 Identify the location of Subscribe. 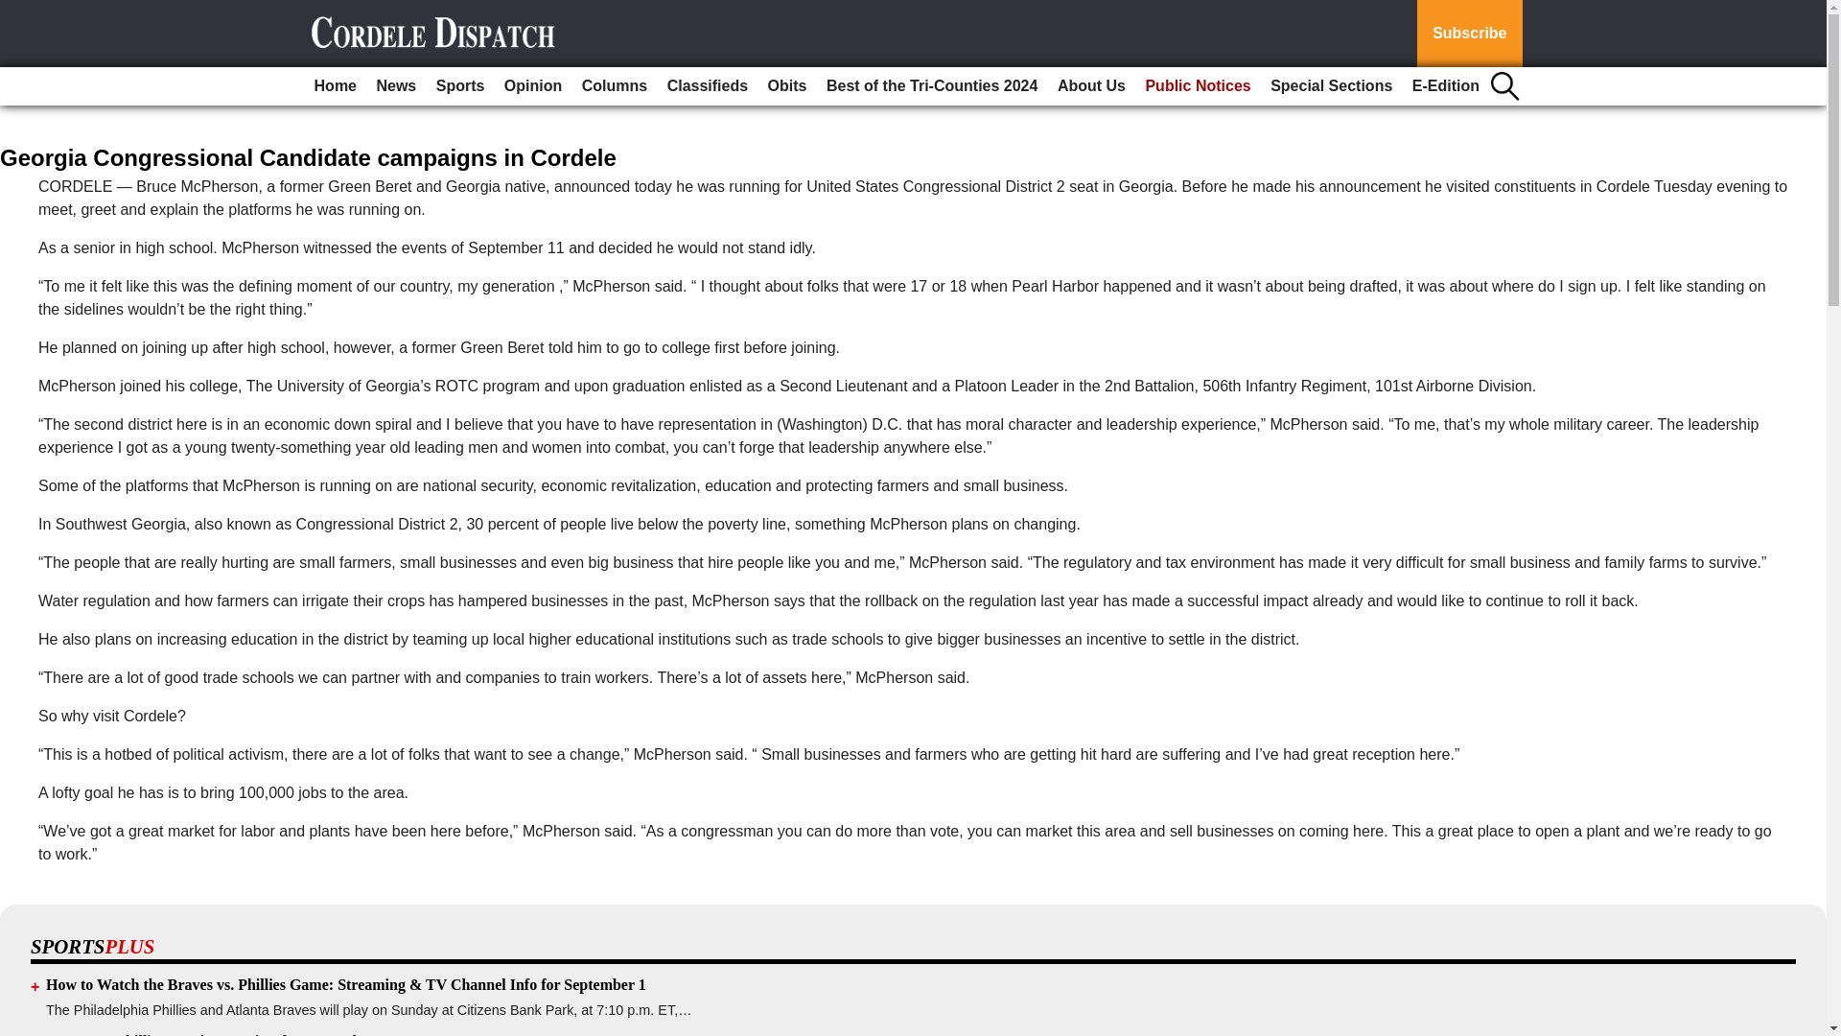
(1469, 34).